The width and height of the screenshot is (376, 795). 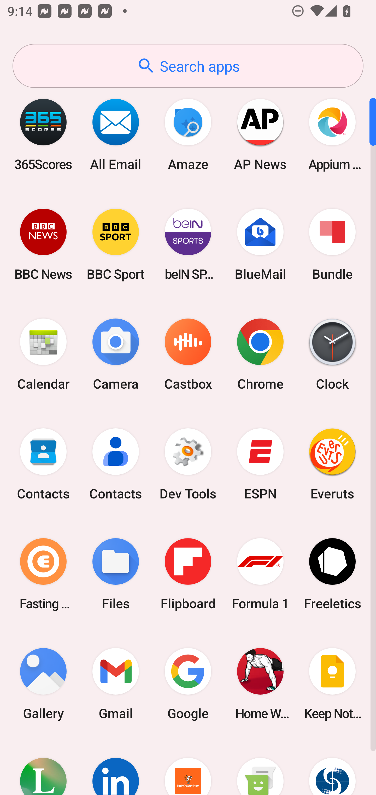 I want to click on Calendar, so click(x=43, y=355).